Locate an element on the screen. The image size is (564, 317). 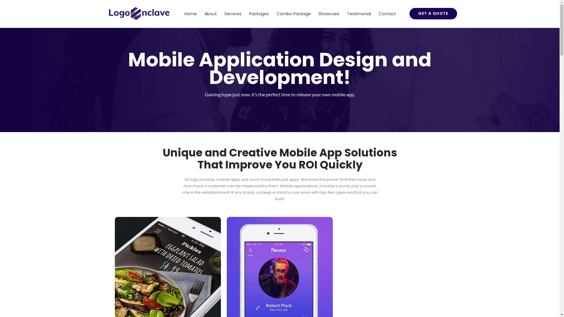
Testimonial is located at coordinates (359, 14).